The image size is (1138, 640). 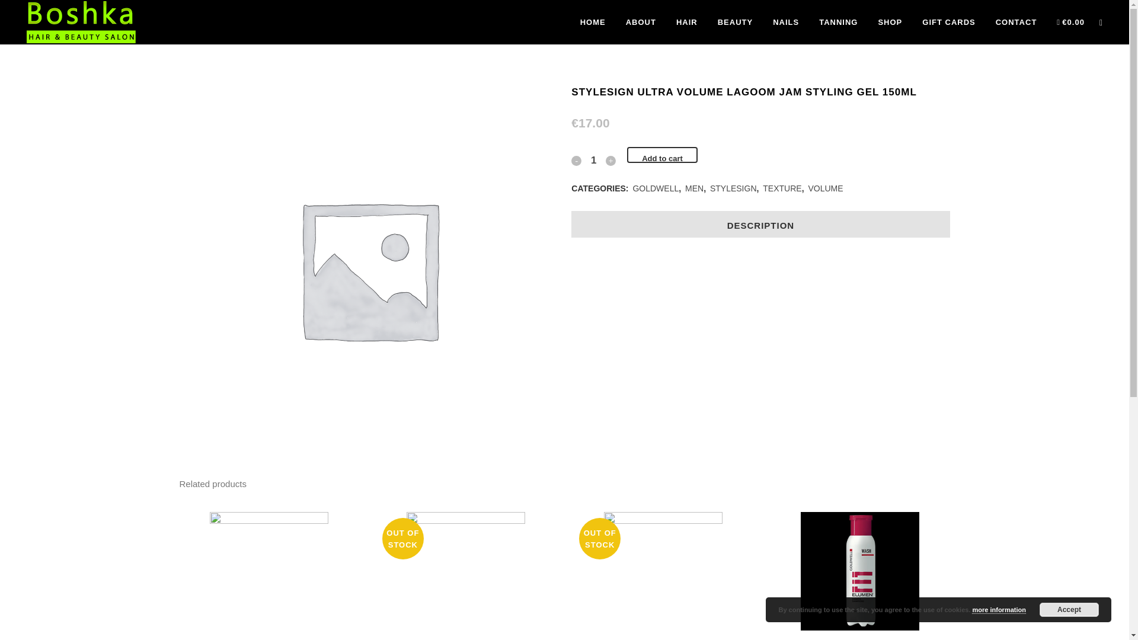 I want to click on STYLESIGN, so click(x=733, y=188).